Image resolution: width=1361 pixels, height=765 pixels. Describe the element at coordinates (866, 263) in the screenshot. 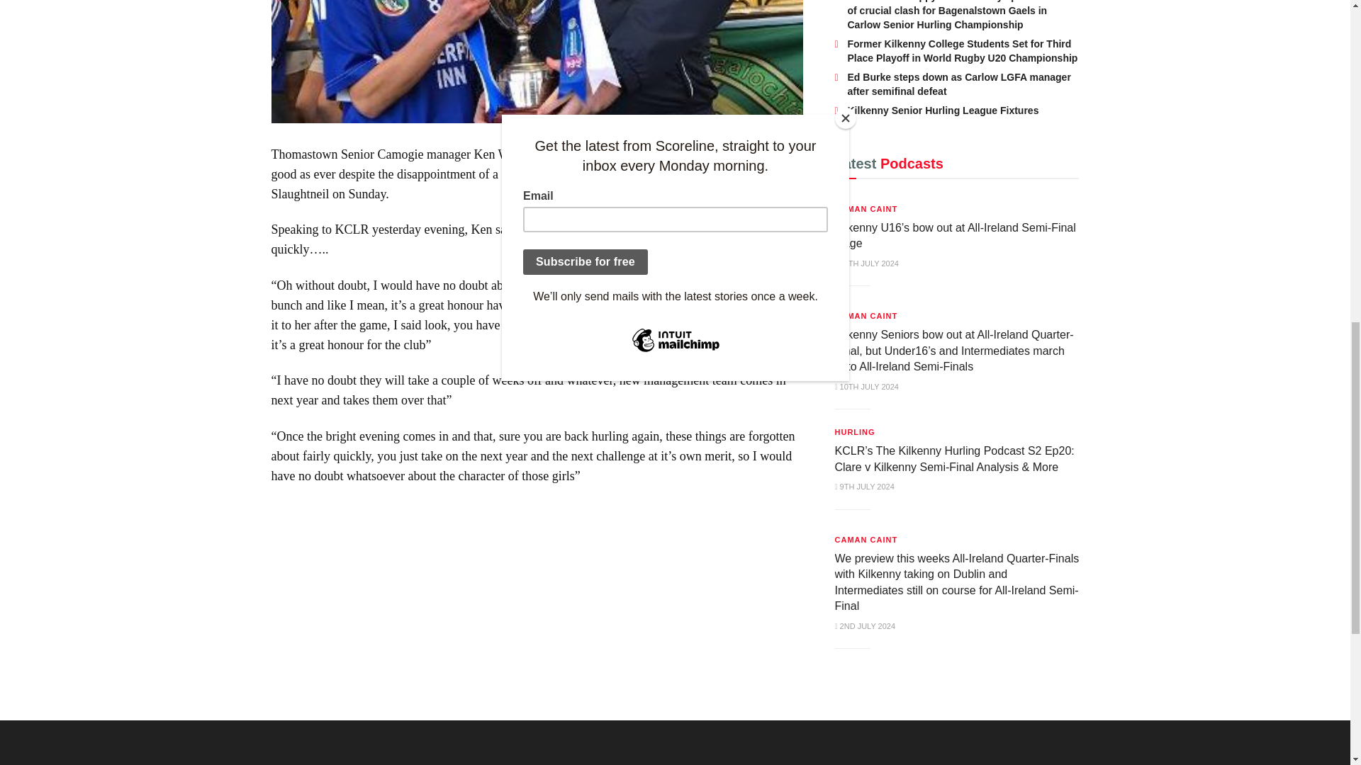

I see `18TH JULY 2024` at that location.